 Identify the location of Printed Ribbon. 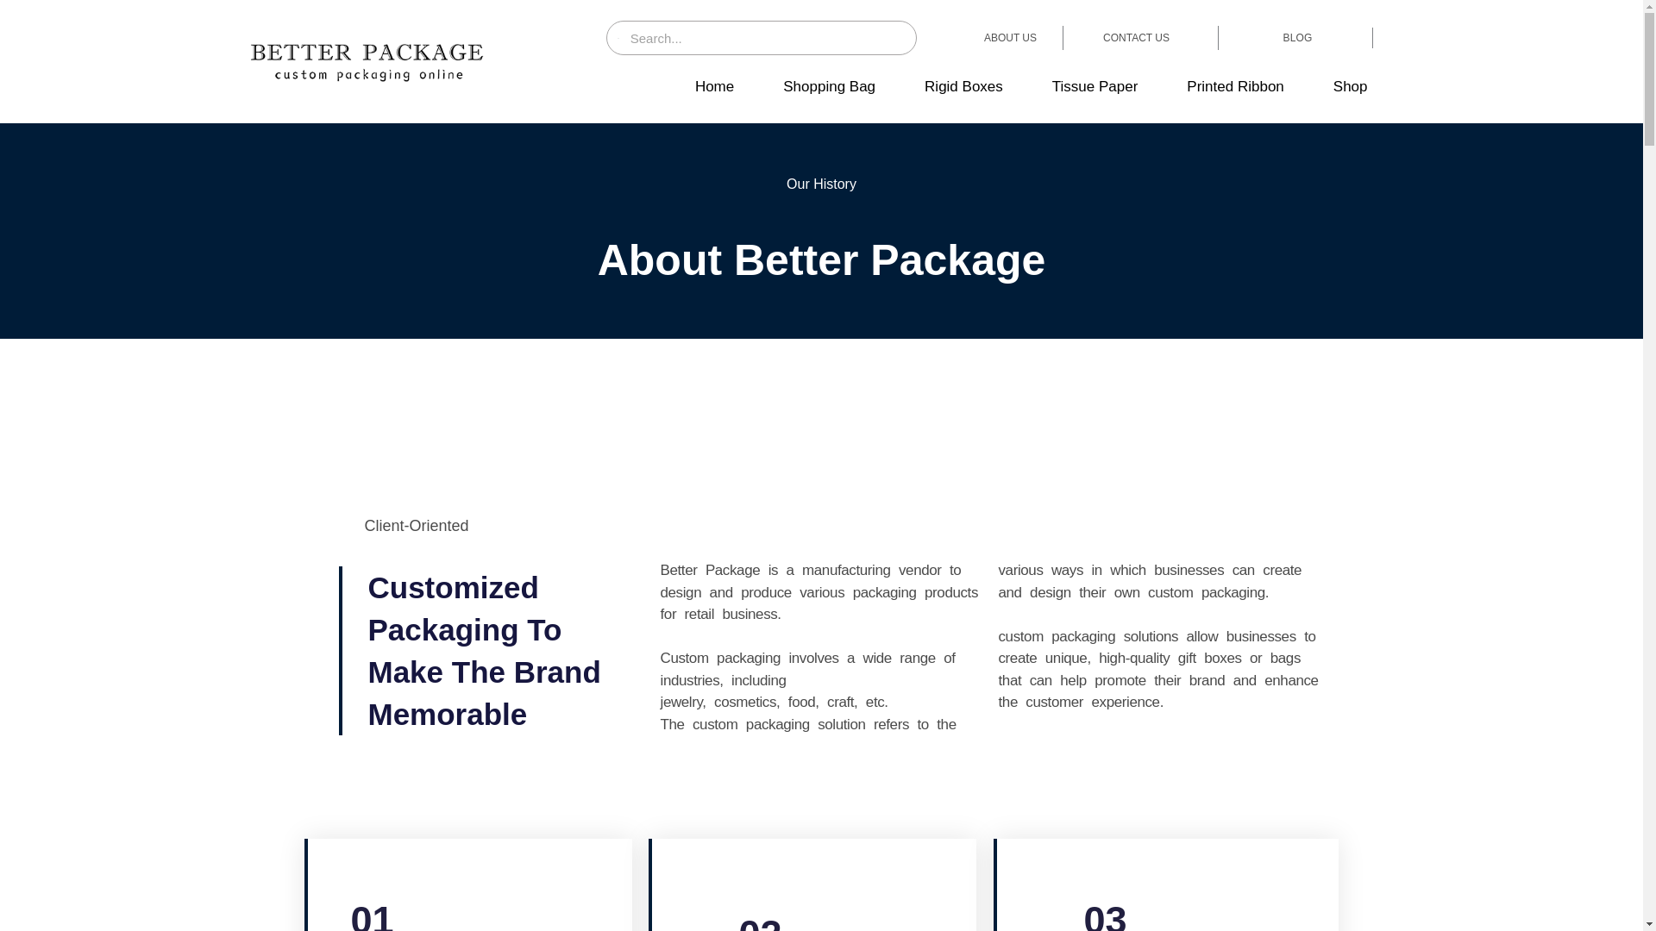
(1235, 86).